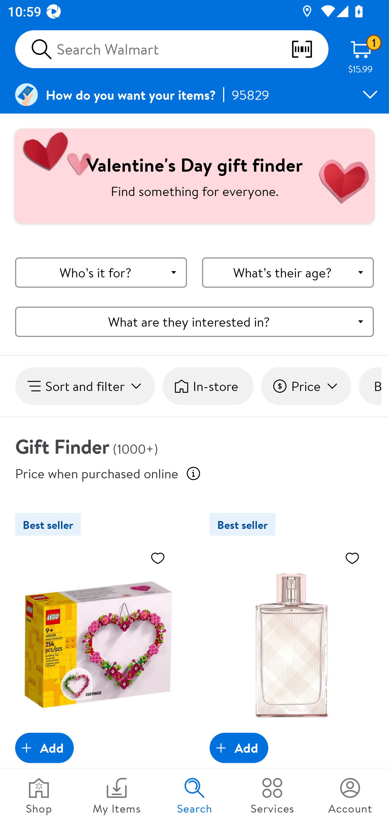 This screenshot has width=389, height=822. What do you see at coordinates (350, 796) in the screenshot?
I see `Account` at bounding box center [350, 796].